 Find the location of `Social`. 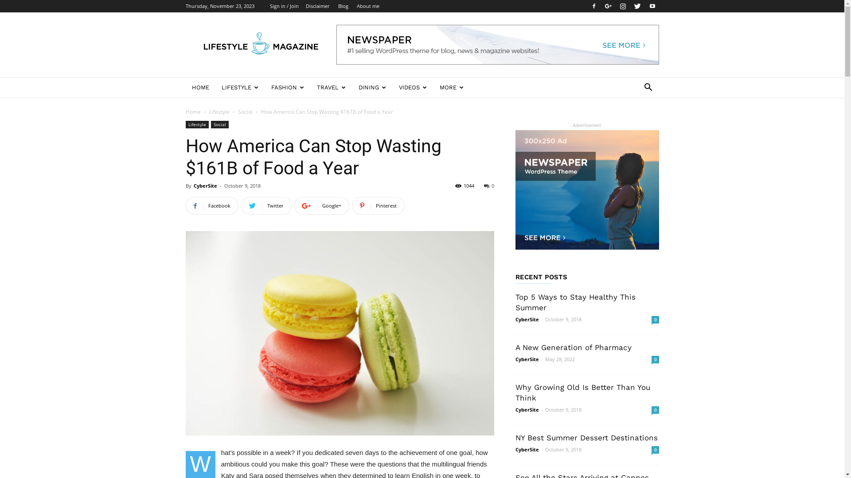

Social is located at coordinates (220, 125).